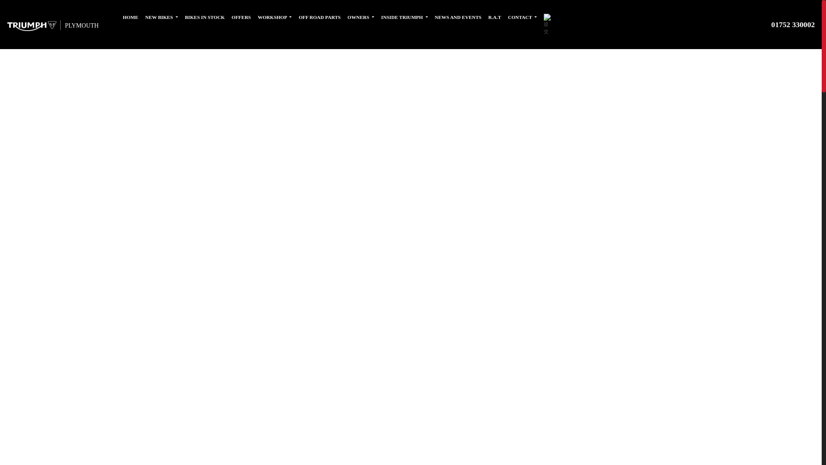 Image resolution: width=826 pixels, height=465 pixels. Describe the element at coordinates (495, 17) in the screenshot. I see `R.A.T` at that location.